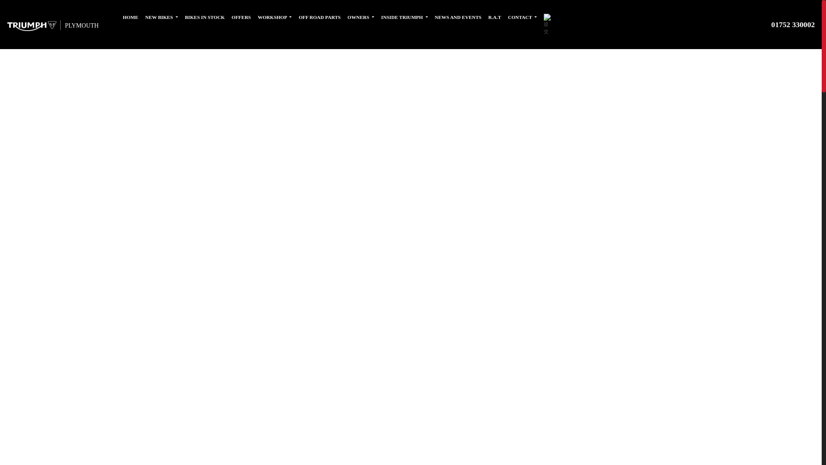 Image resolution: width=826 pixels, height=465 pixels. Describe the element at coordinates (495, 17) in the screenshot. I see `R.A.T` at that location.